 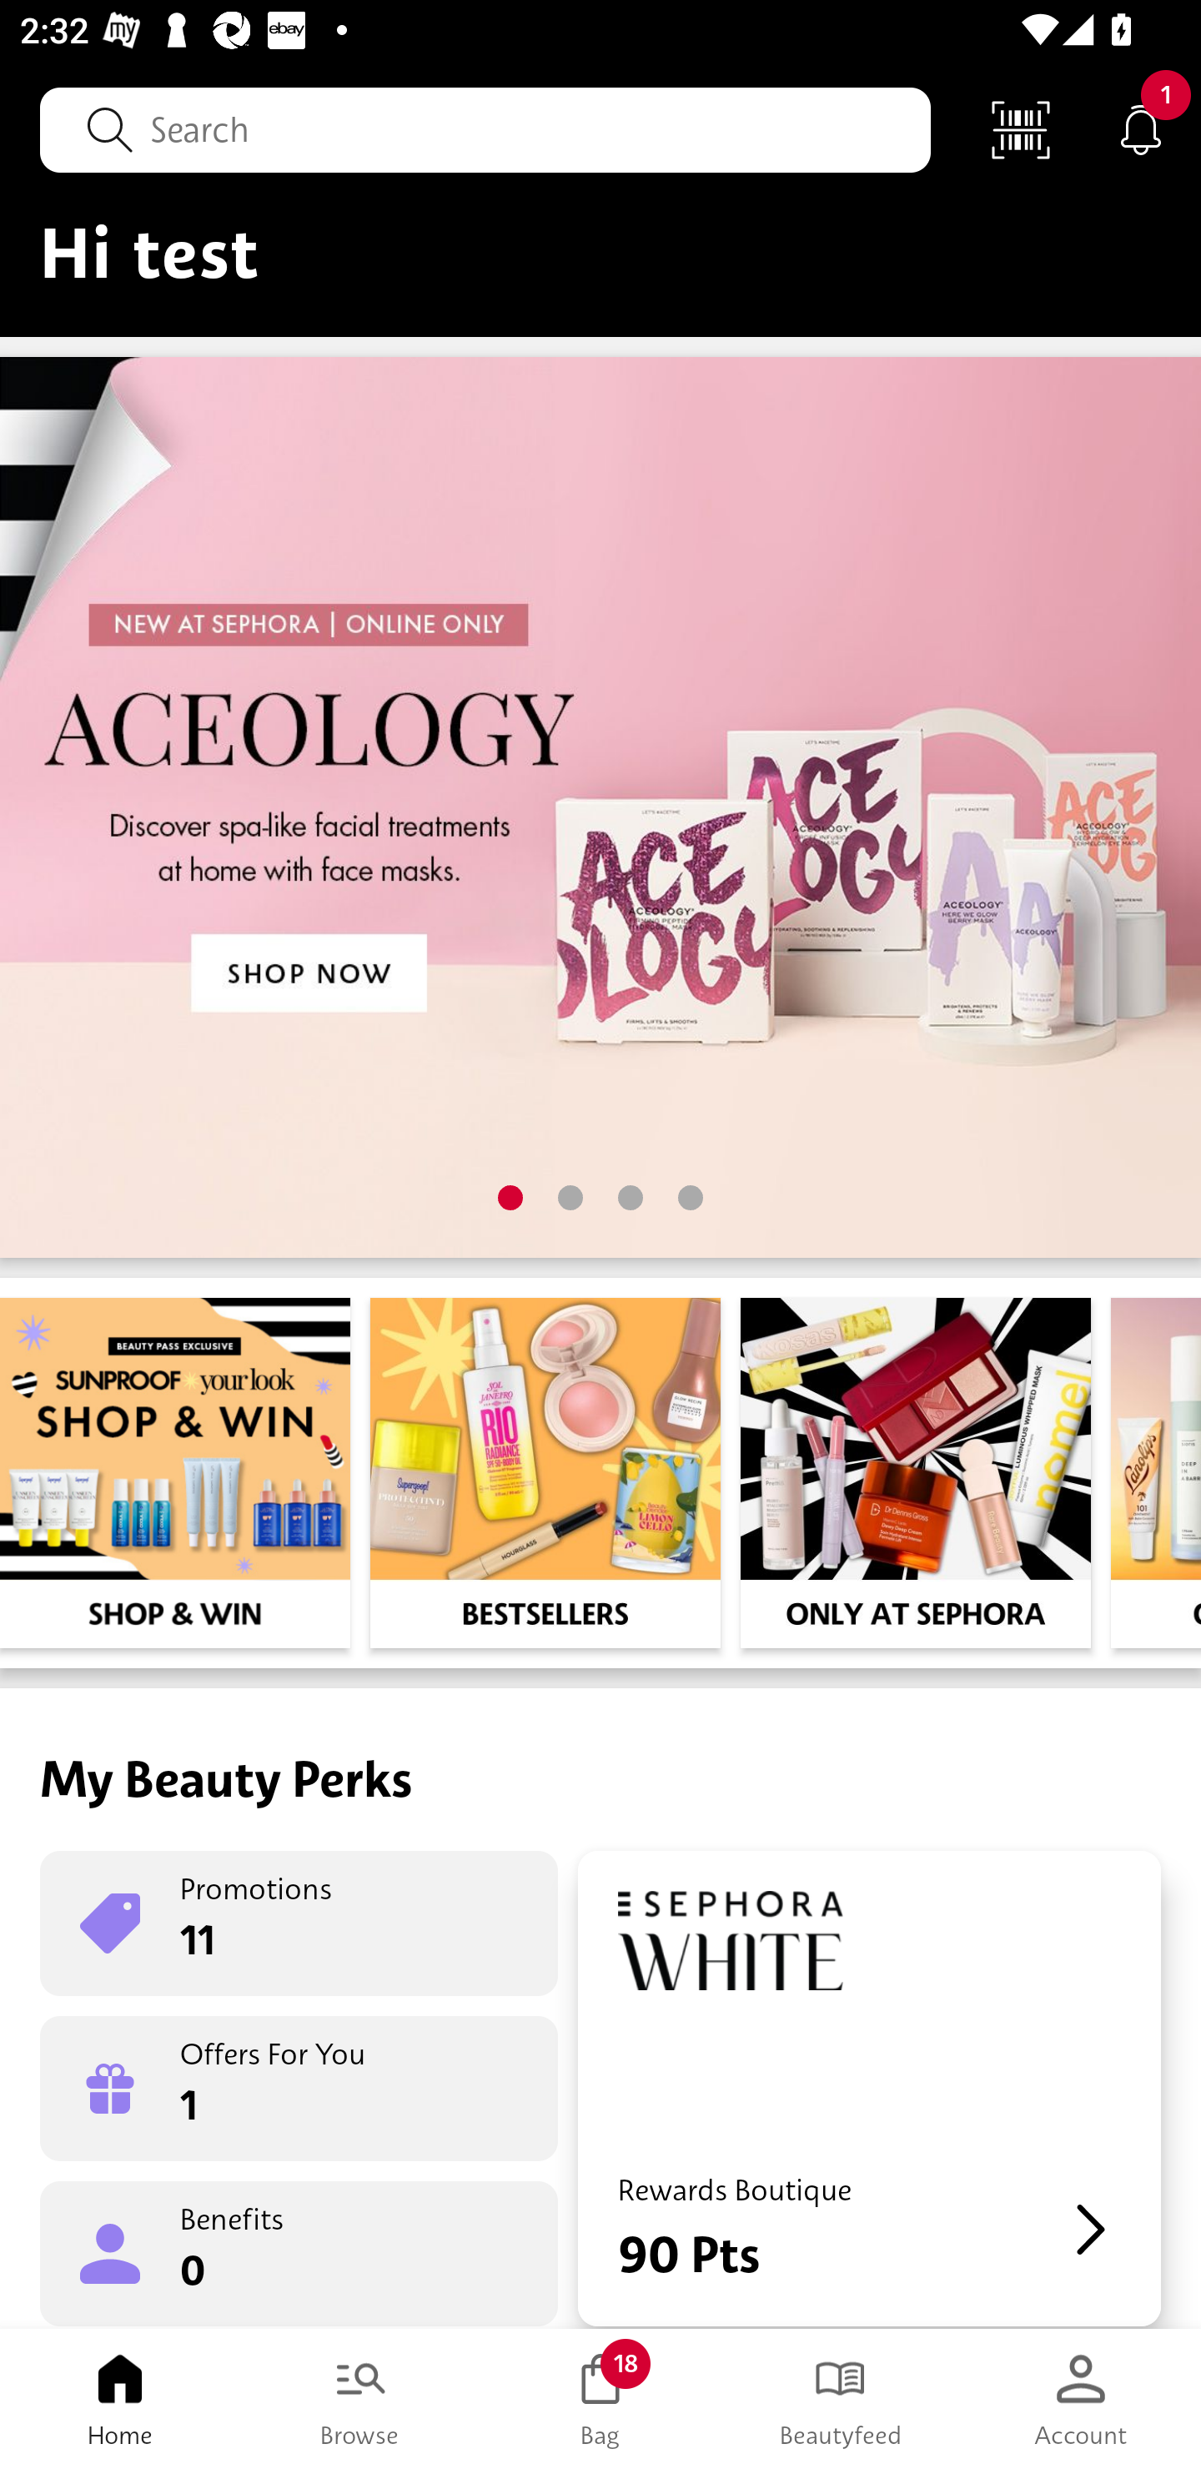 What do you see at coordinates (1021, 128) in the screenshot?
I see `Scan Code` at bounding box center [1021, 128].